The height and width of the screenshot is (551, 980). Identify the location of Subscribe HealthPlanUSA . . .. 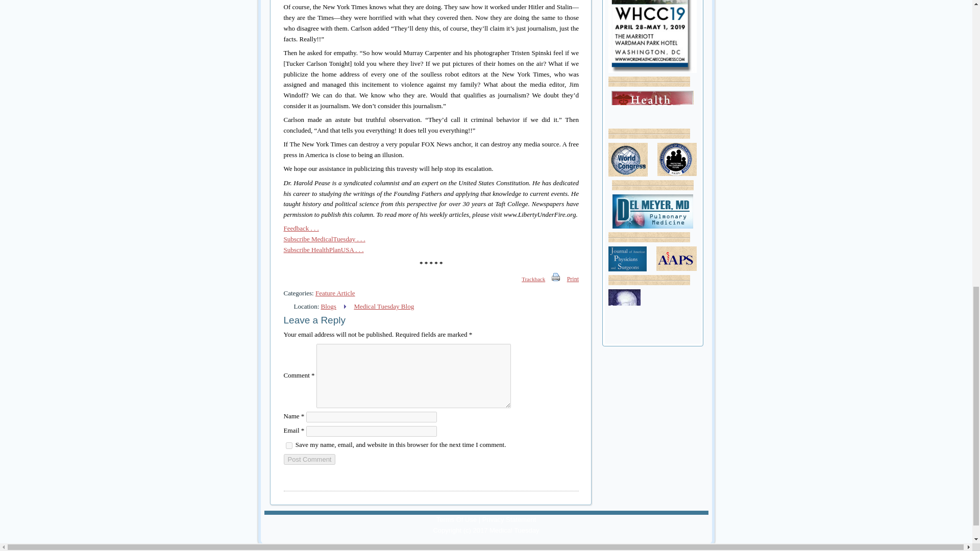
(324, 249).